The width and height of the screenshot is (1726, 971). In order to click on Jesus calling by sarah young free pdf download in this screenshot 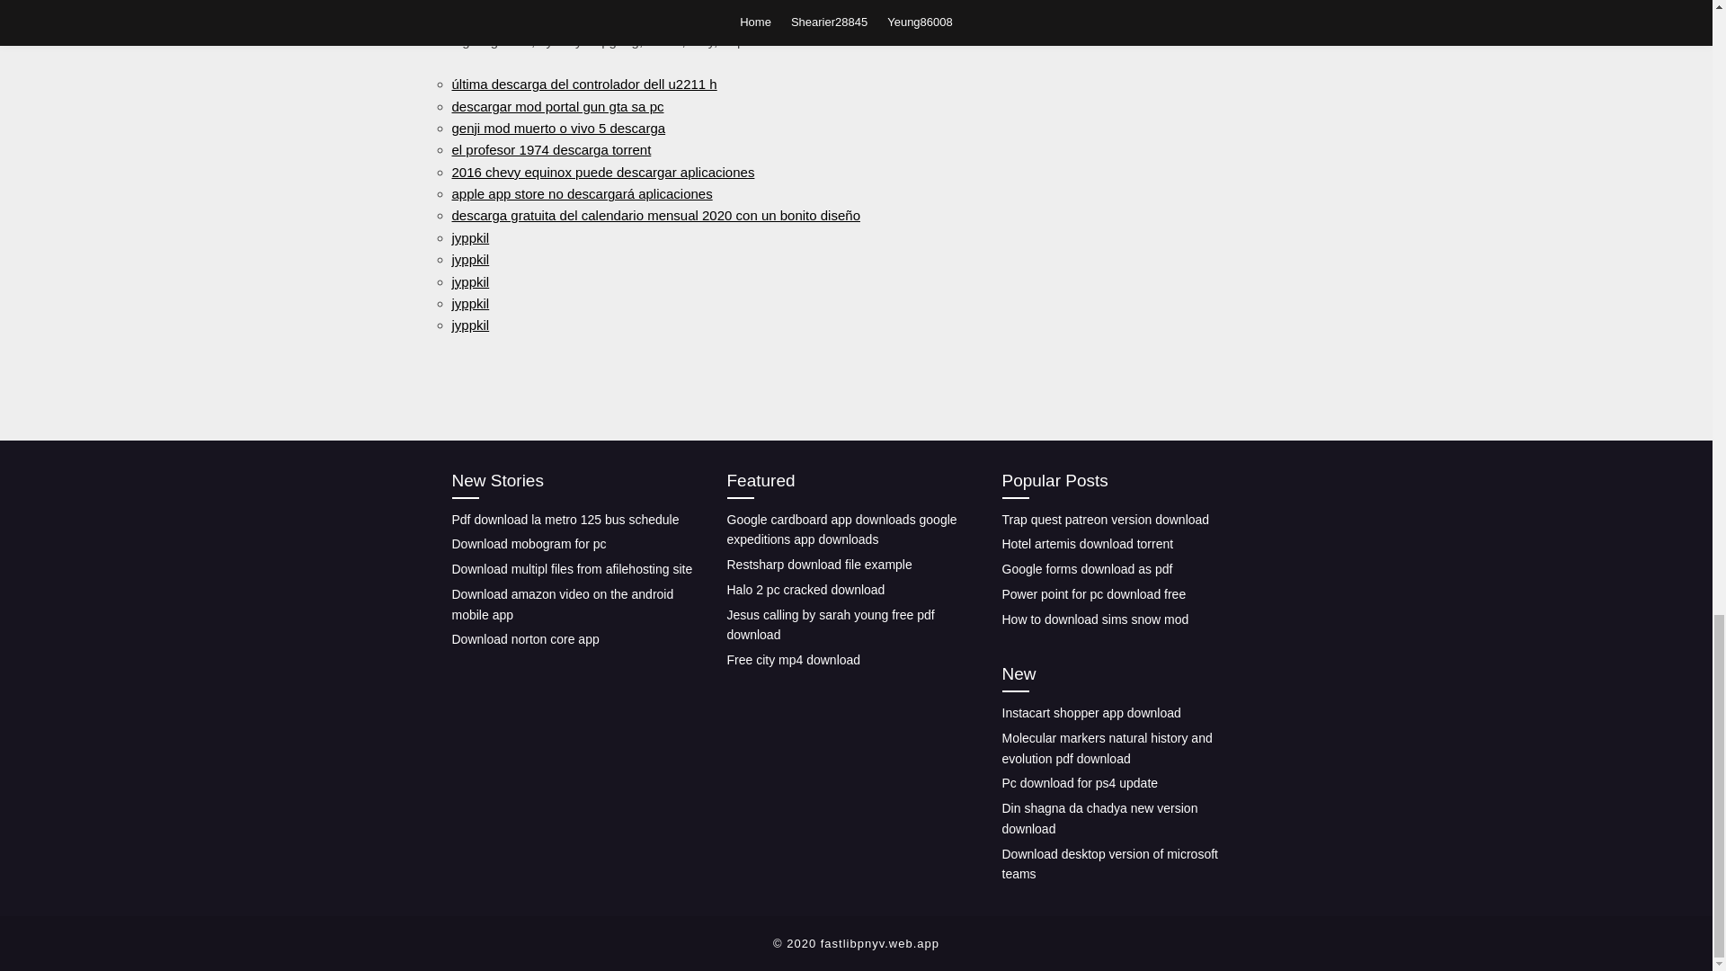, I will do `click(830, 625)`.